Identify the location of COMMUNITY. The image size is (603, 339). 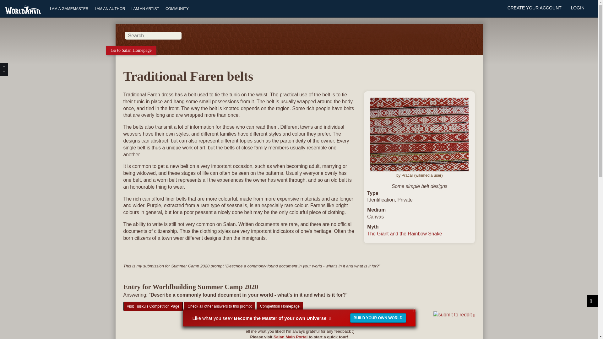
(177, 9).